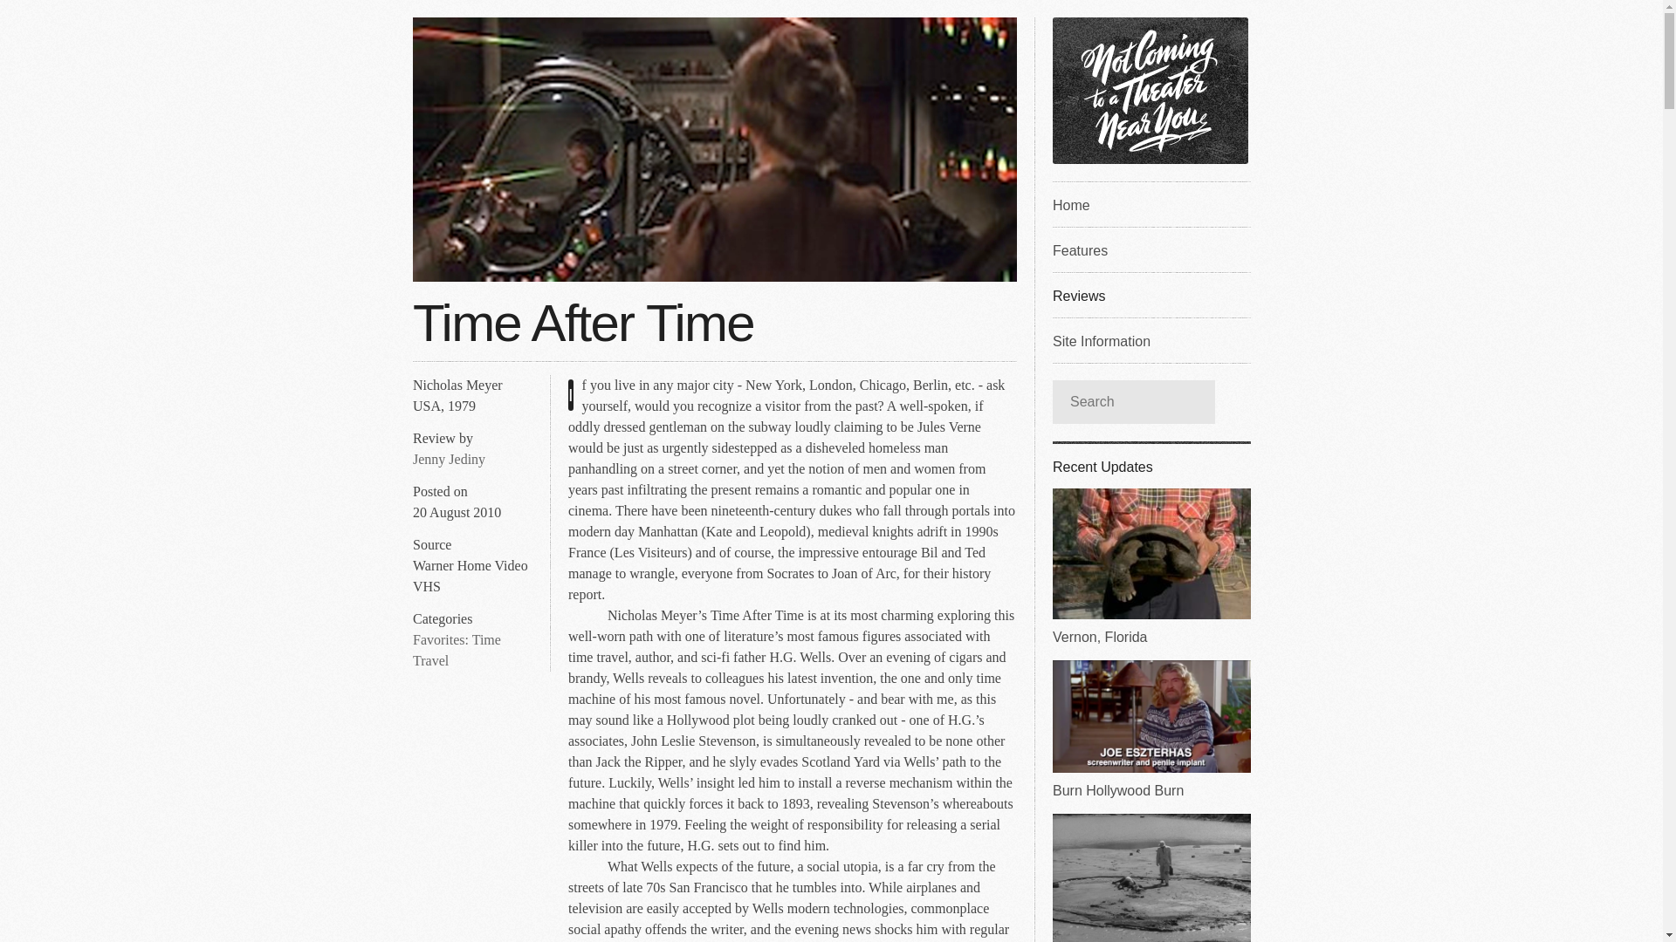 The image size is (1676, 942). Describe the element at coordinates (1151, 204) in the screenshot. I see `Home` at that location.